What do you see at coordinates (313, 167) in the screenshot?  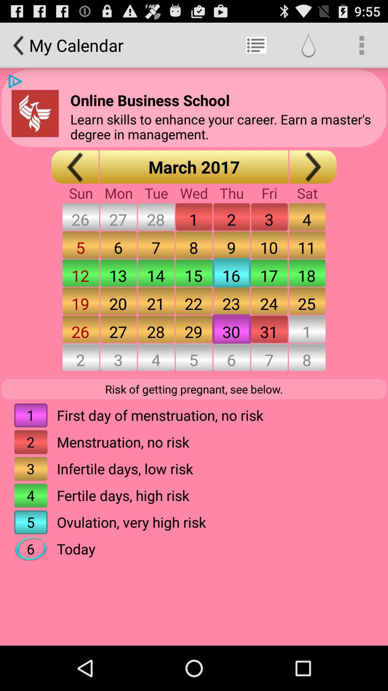 I see `next month` at bounding box center [313, 167].